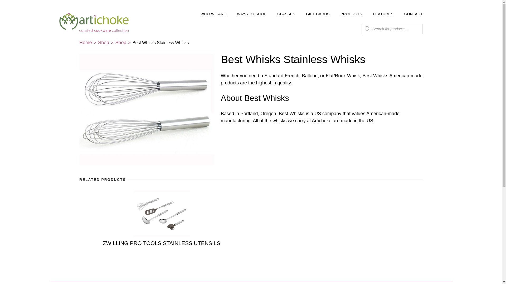 This screenshot has width=506, height=284. Describe the element at coordinates (251, 14) in the screenshot. I see `WAYS TO SHOP` at that location.